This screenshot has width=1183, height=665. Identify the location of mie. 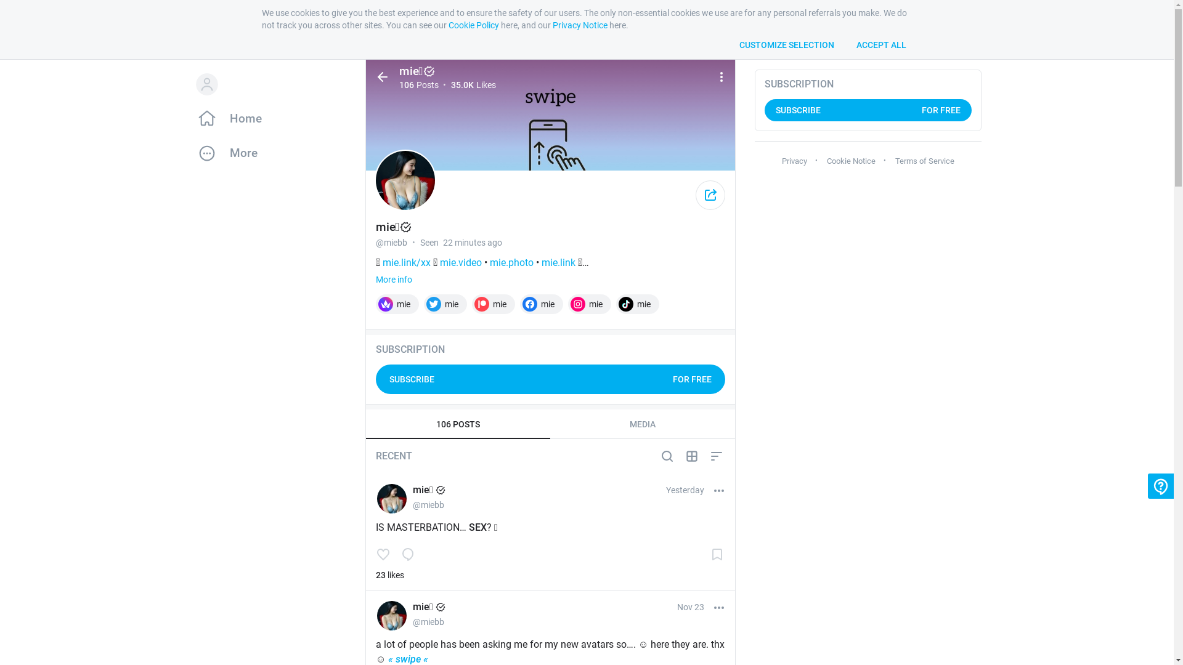
(590, 304).